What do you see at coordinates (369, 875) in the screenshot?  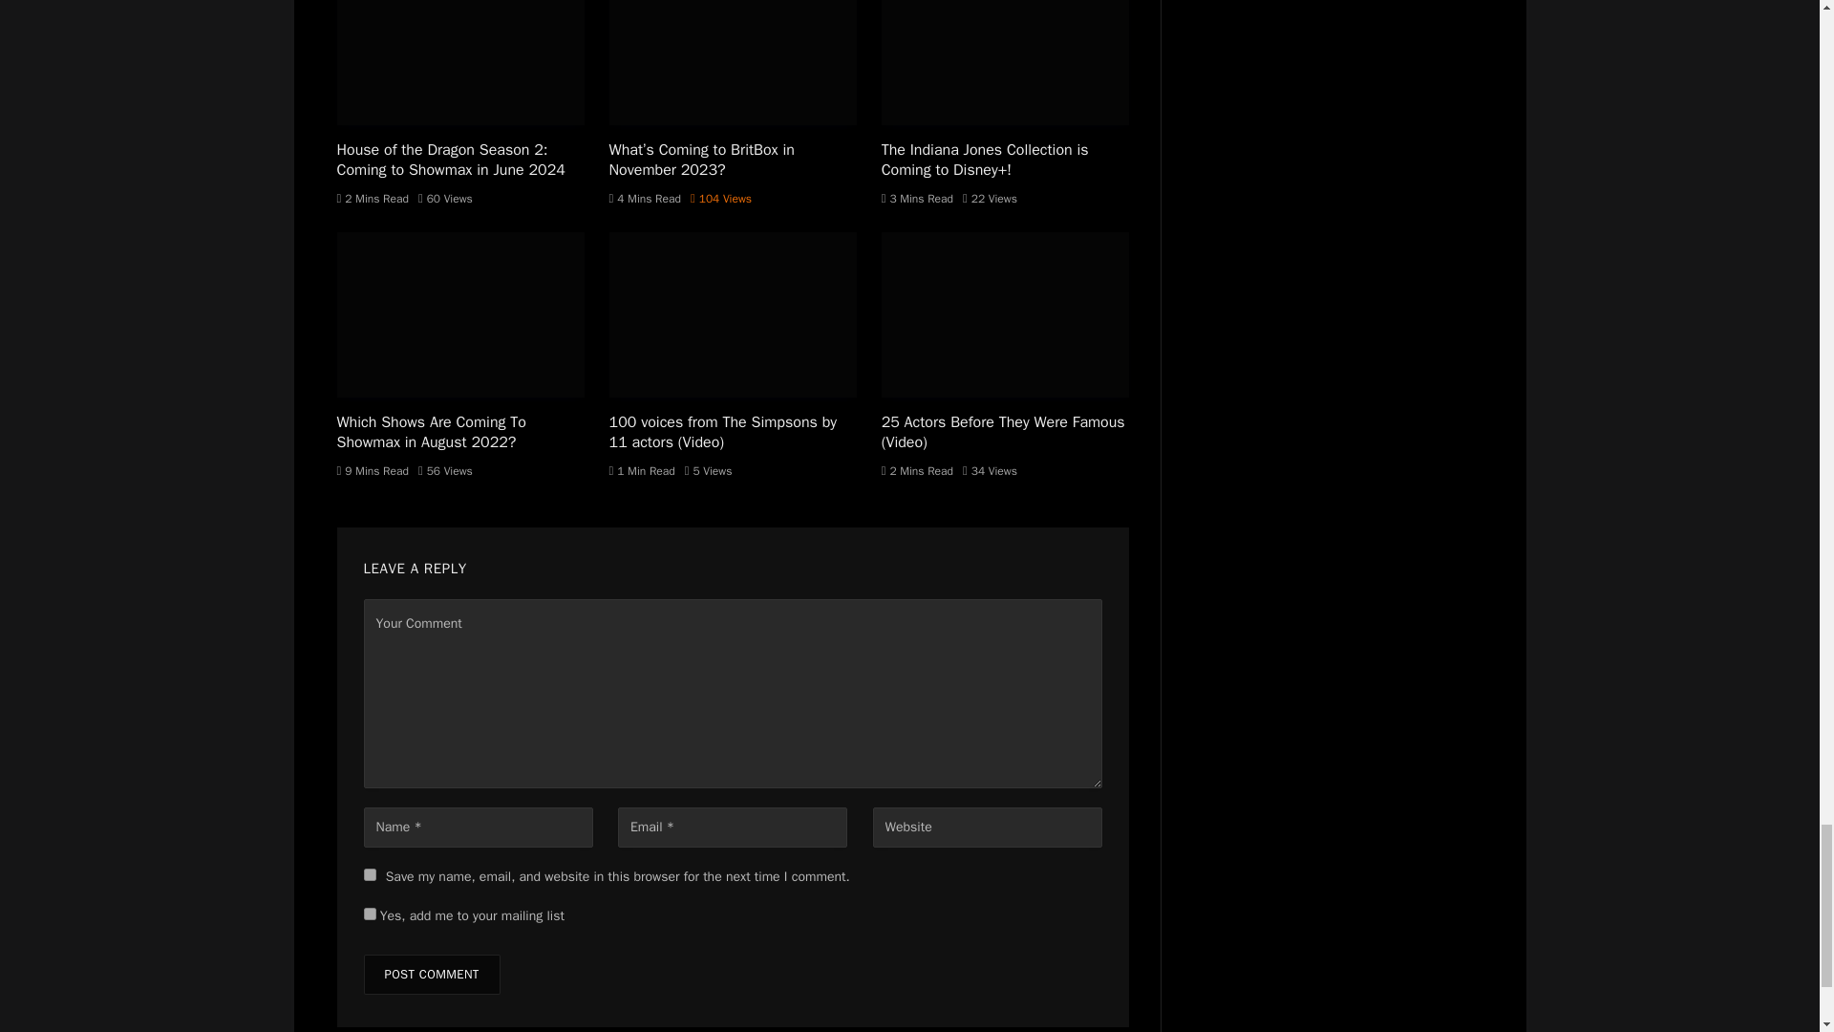 I see `yes` at bounding box center [369, 875].